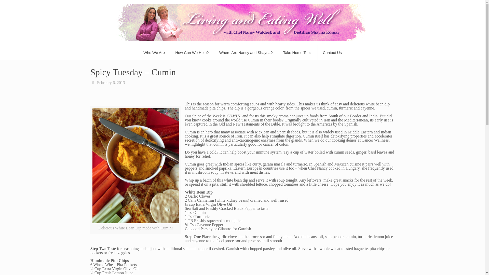 This screenshot has width=489, height=275. I want to click on Where Are Nancy and Shayna?, so click(246, 52).